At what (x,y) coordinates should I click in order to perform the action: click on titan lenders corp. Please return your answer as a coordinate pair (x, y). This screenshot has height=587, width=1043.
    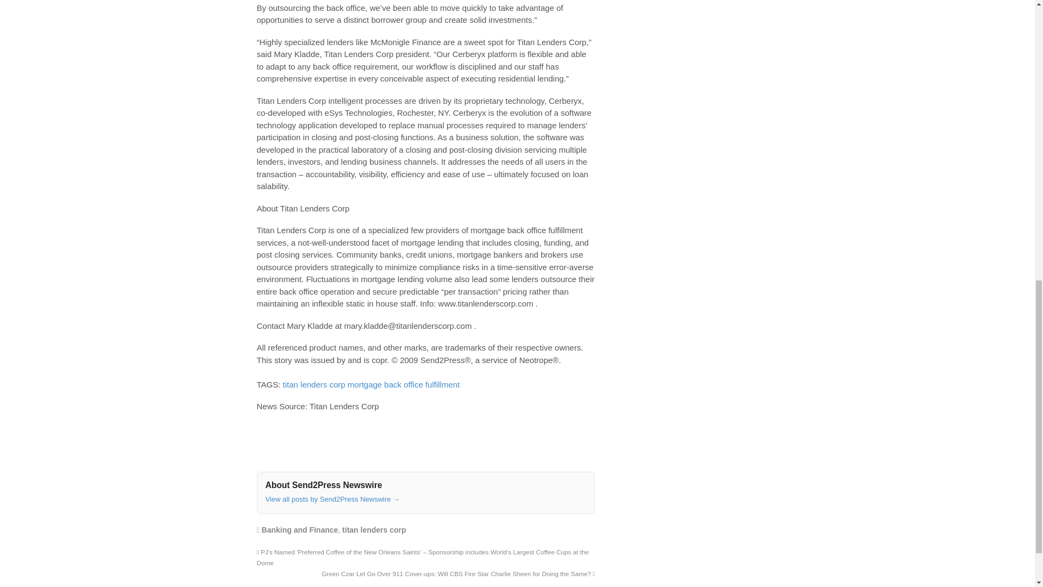
    Looking at the image, I should click on (374, 529).